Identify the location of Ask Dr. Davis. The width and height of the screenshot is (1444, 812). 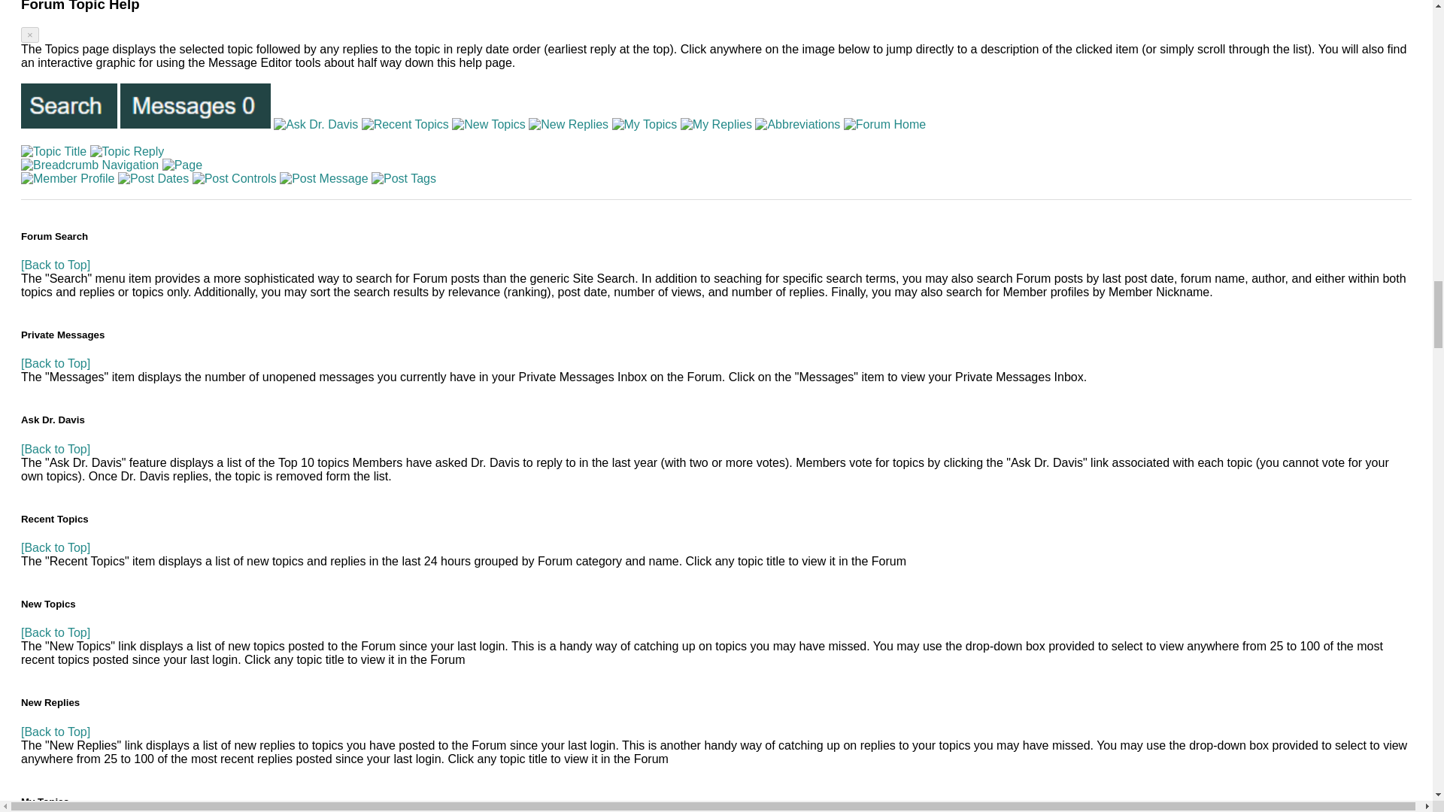
(316, 124).